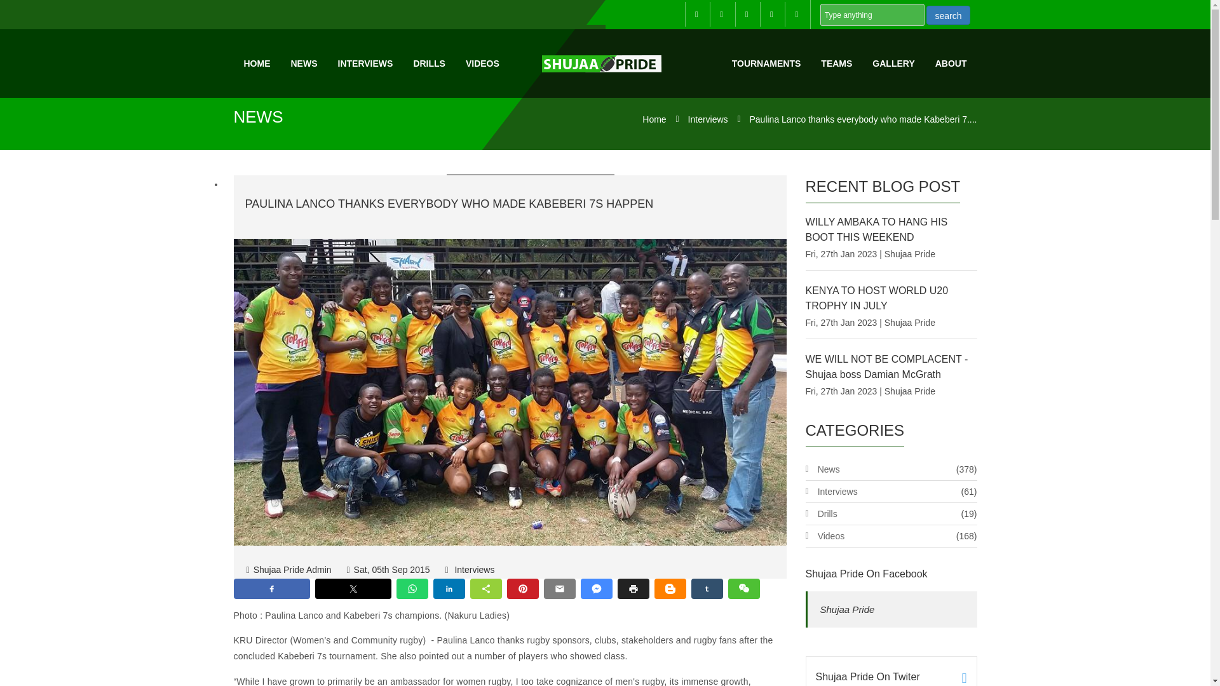 The width and height of the screenshot is (1220, 686). I want to click on Interviews, so click(708, 119).